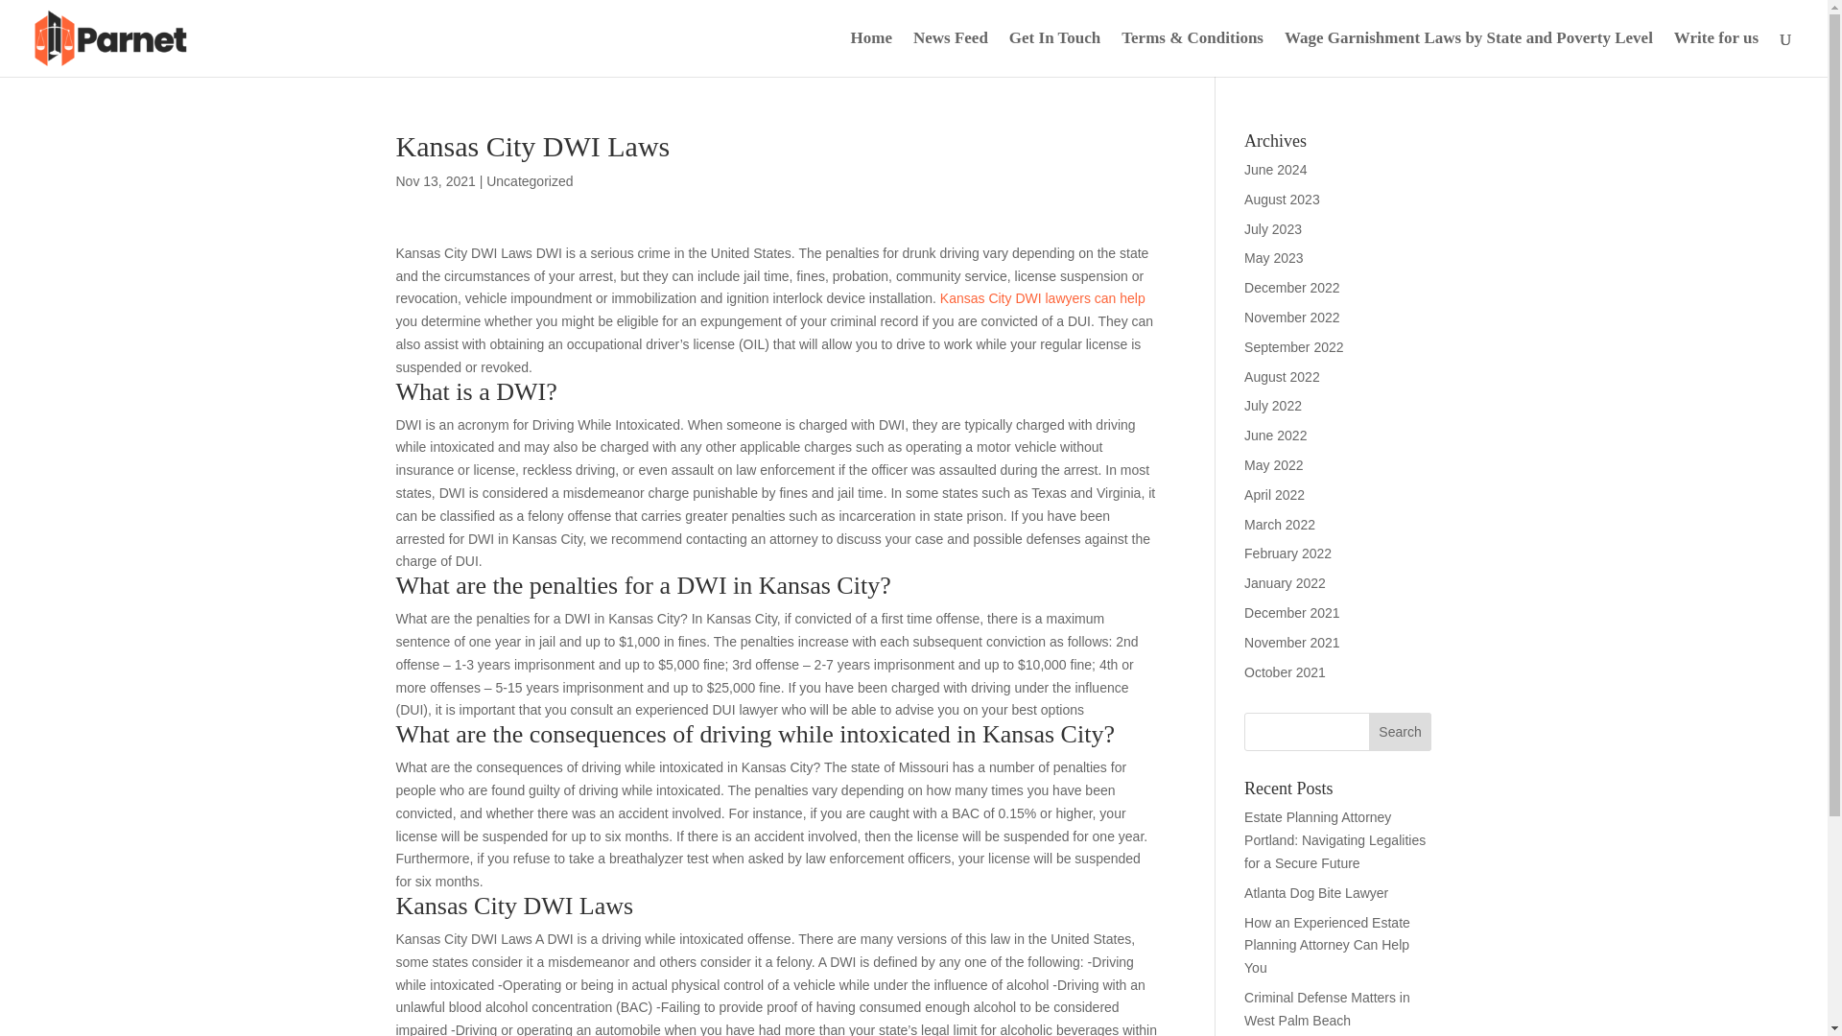 Image resolution: width=1842 pixels, height=1036 pixels. Describe the element at coordinates (1054, 54) in the screenshot. I see `Get In Touch` at that location.